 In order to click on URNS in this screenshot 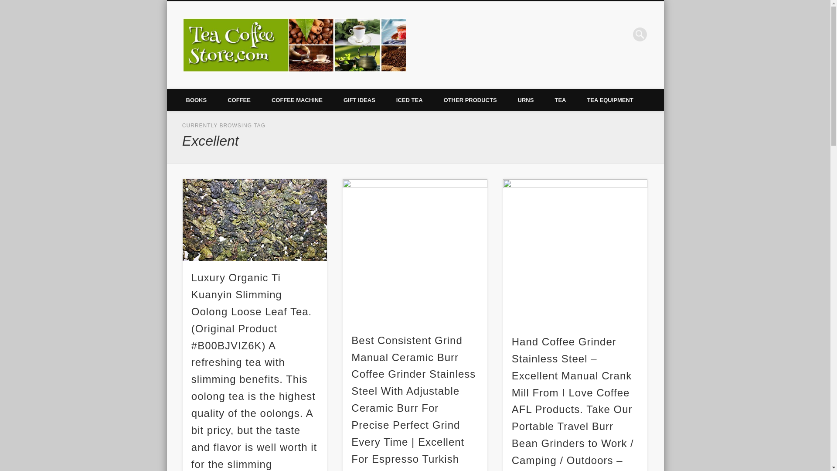, I will do `click(526, 100)`.